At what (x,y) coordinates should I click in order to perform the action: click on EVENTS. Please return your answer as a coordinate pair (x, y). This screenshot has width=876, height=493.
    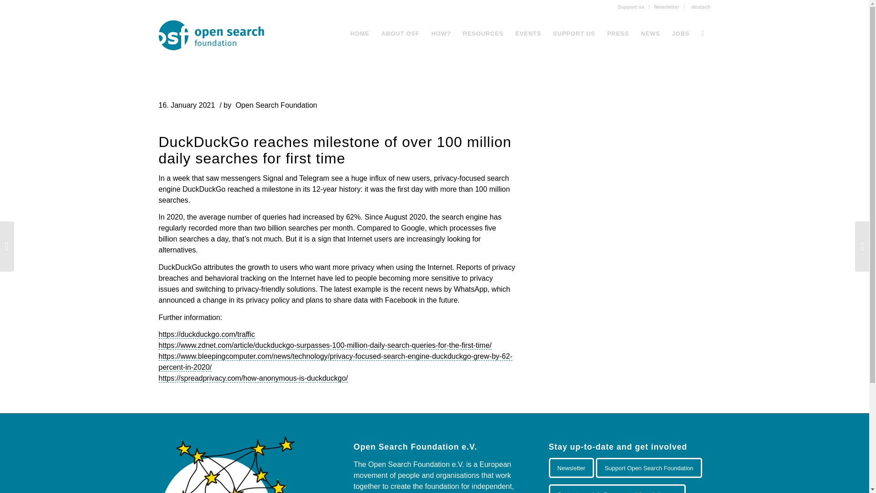
    Looking at the image, I should click on (528, 34).